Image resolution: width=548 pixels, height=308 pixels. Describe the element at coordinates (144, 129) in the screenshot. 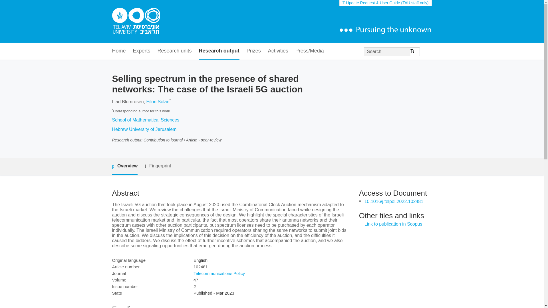

I see `Hebrew University of Jerusalem` at that location.